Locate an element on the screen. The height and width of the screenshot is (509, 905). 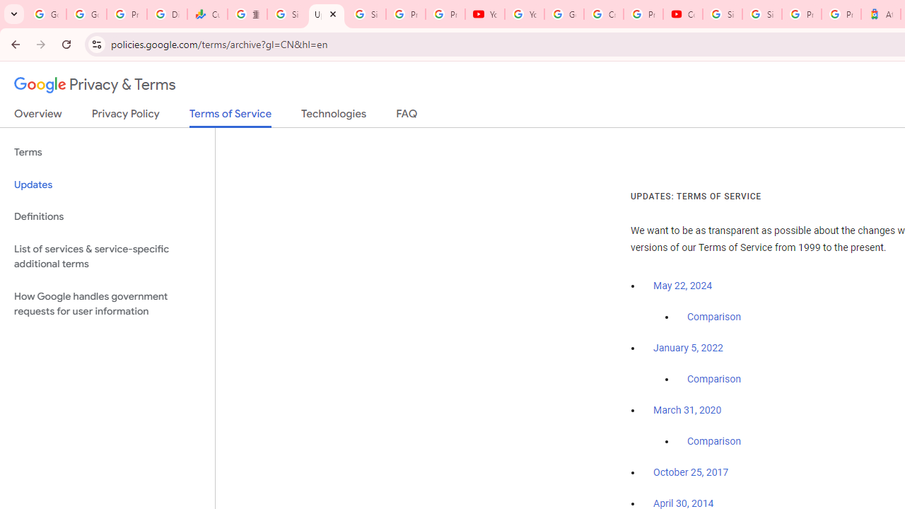
March 31, 2020 is located at coordinates (687, 410).